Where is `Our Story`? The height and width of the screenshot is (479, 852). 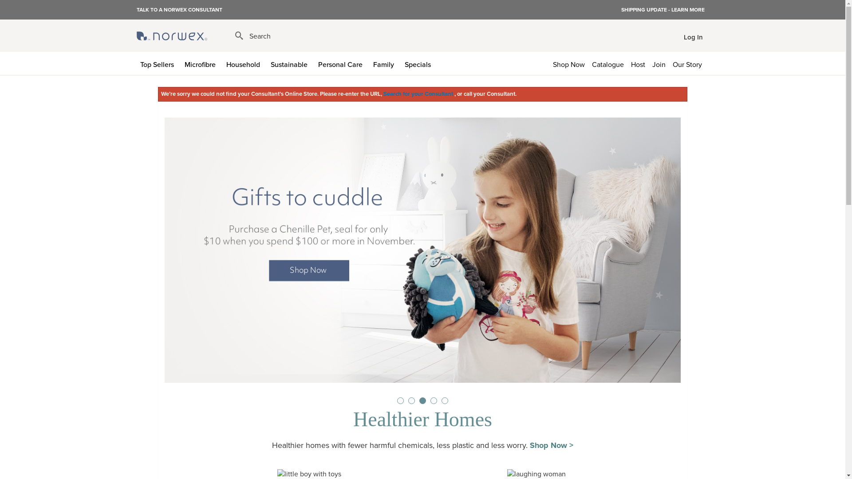
Our Story is located at coordinates (689, 63).